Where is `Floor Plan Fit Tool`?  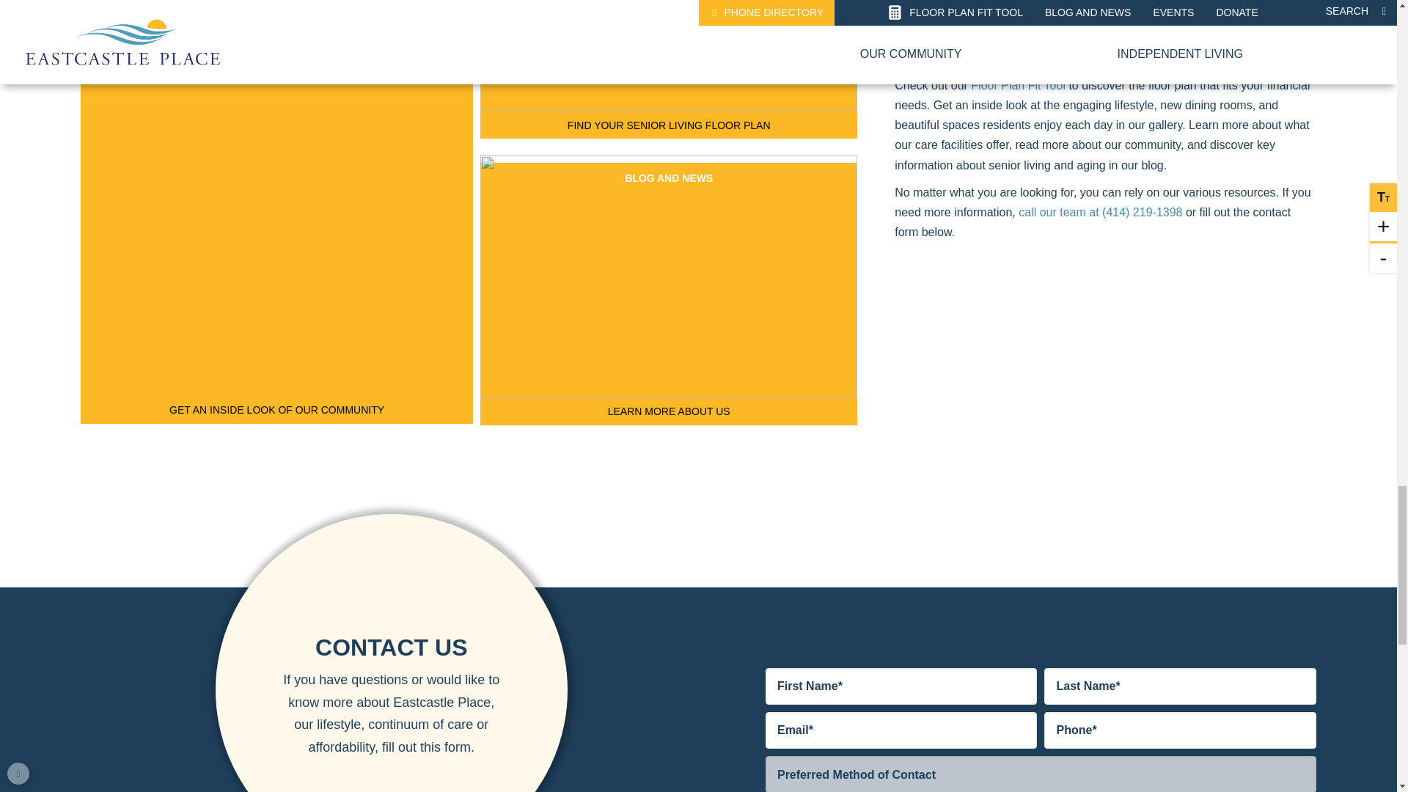
Floor Plan Fit Tool is located at coordinates (1018, 85).